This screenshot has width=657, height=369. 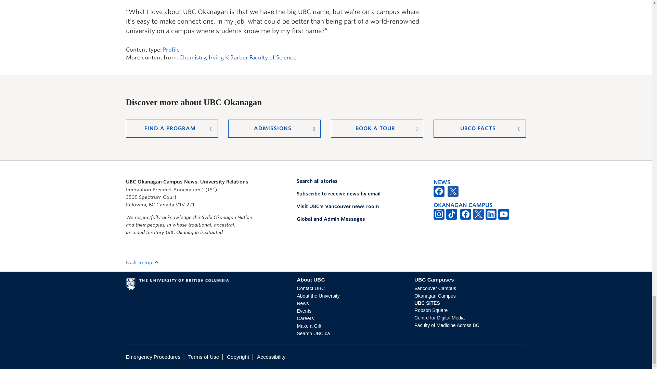 What do you see at coordinates (203, 357) in the screenshot?
I see `Terms of Use` at bounding box center [203, 357].